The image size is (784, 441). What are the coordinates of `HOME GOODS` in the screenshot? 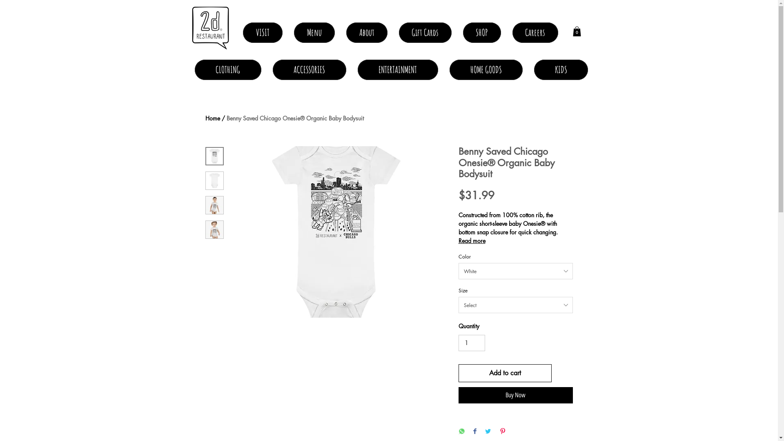 It's located at (486, 70).